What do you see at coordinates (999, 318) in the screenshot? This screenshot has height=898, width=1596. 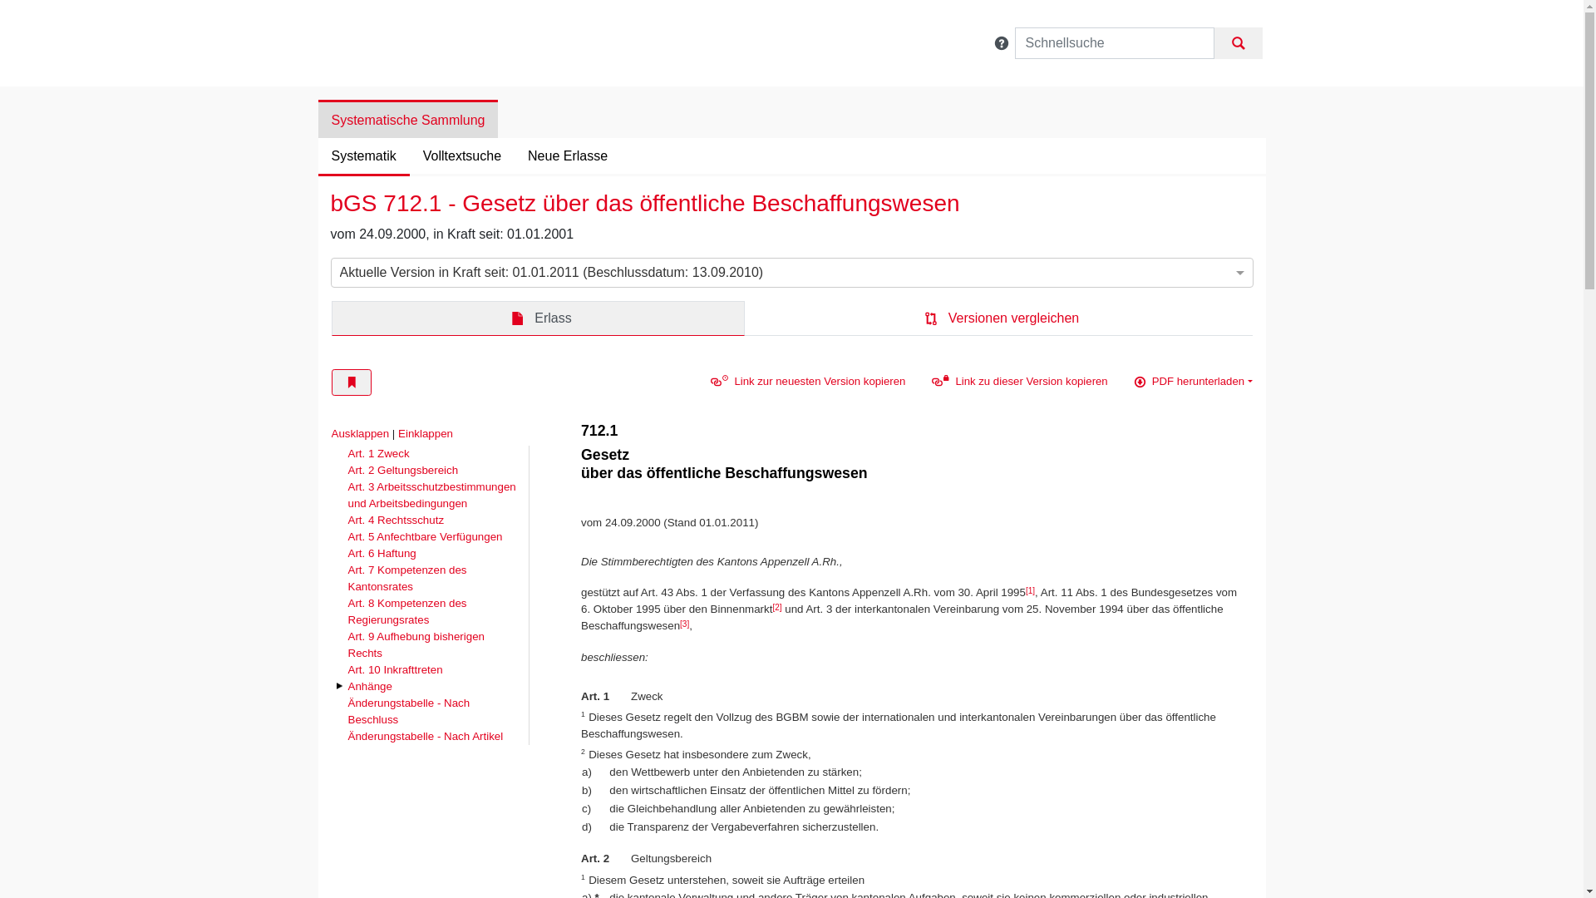 I see `Versionen vergleichen` at bounding box center [999, 318].